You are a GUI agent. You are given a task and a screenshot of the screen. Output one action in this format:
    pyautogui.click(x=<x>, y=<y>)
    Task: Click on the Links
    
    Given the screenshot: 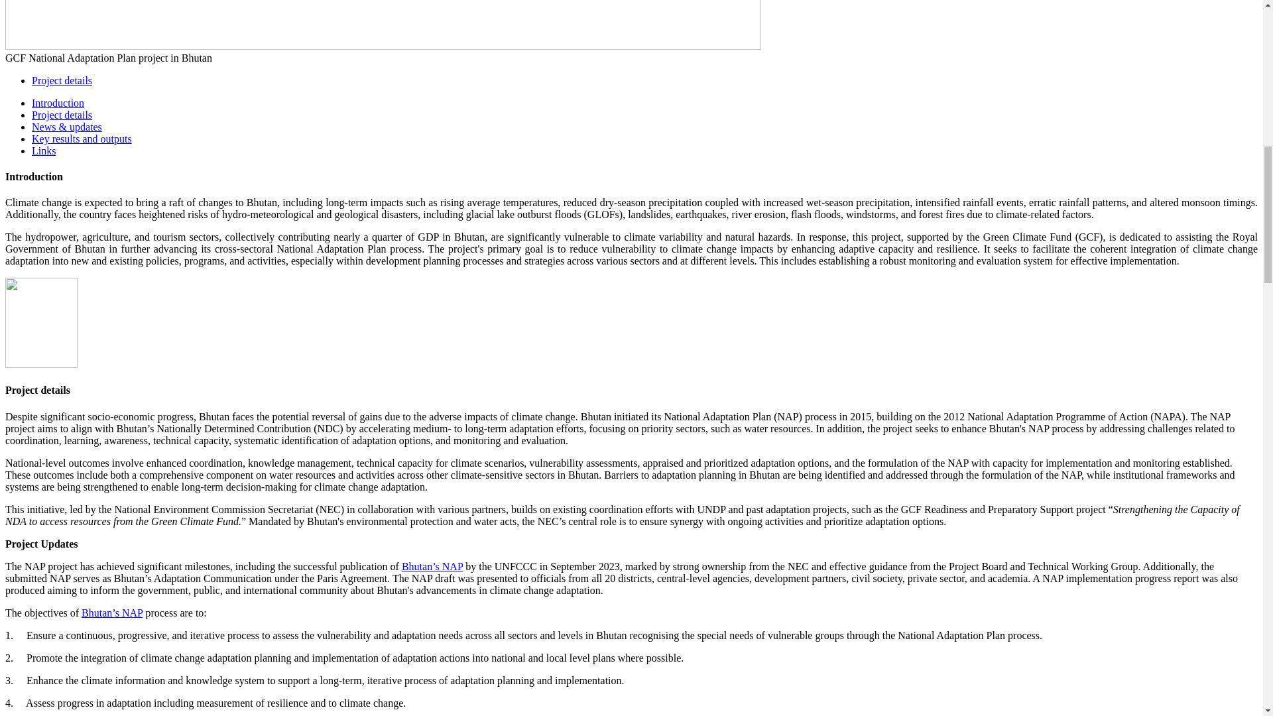 What is the action you would take?
    pyautogui.click(x=44, y=151)
    